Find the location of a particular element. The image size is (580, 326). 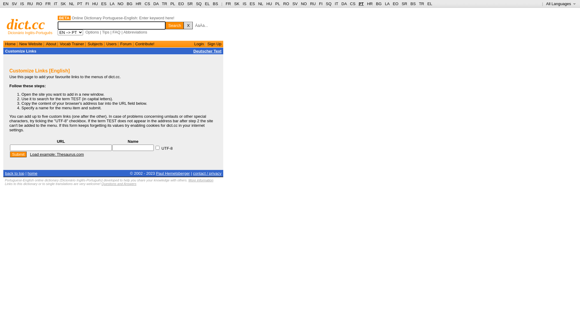

DA is located at coordinates (156, 4).